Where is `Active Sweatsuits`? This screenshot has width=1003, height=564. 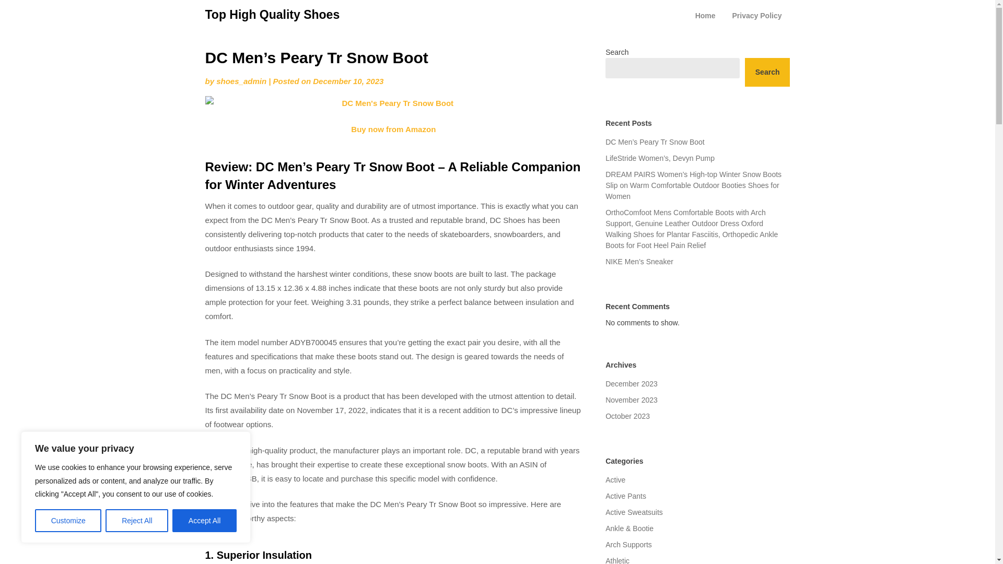
Active Sweatsuits is located at coordinates (634, 512).